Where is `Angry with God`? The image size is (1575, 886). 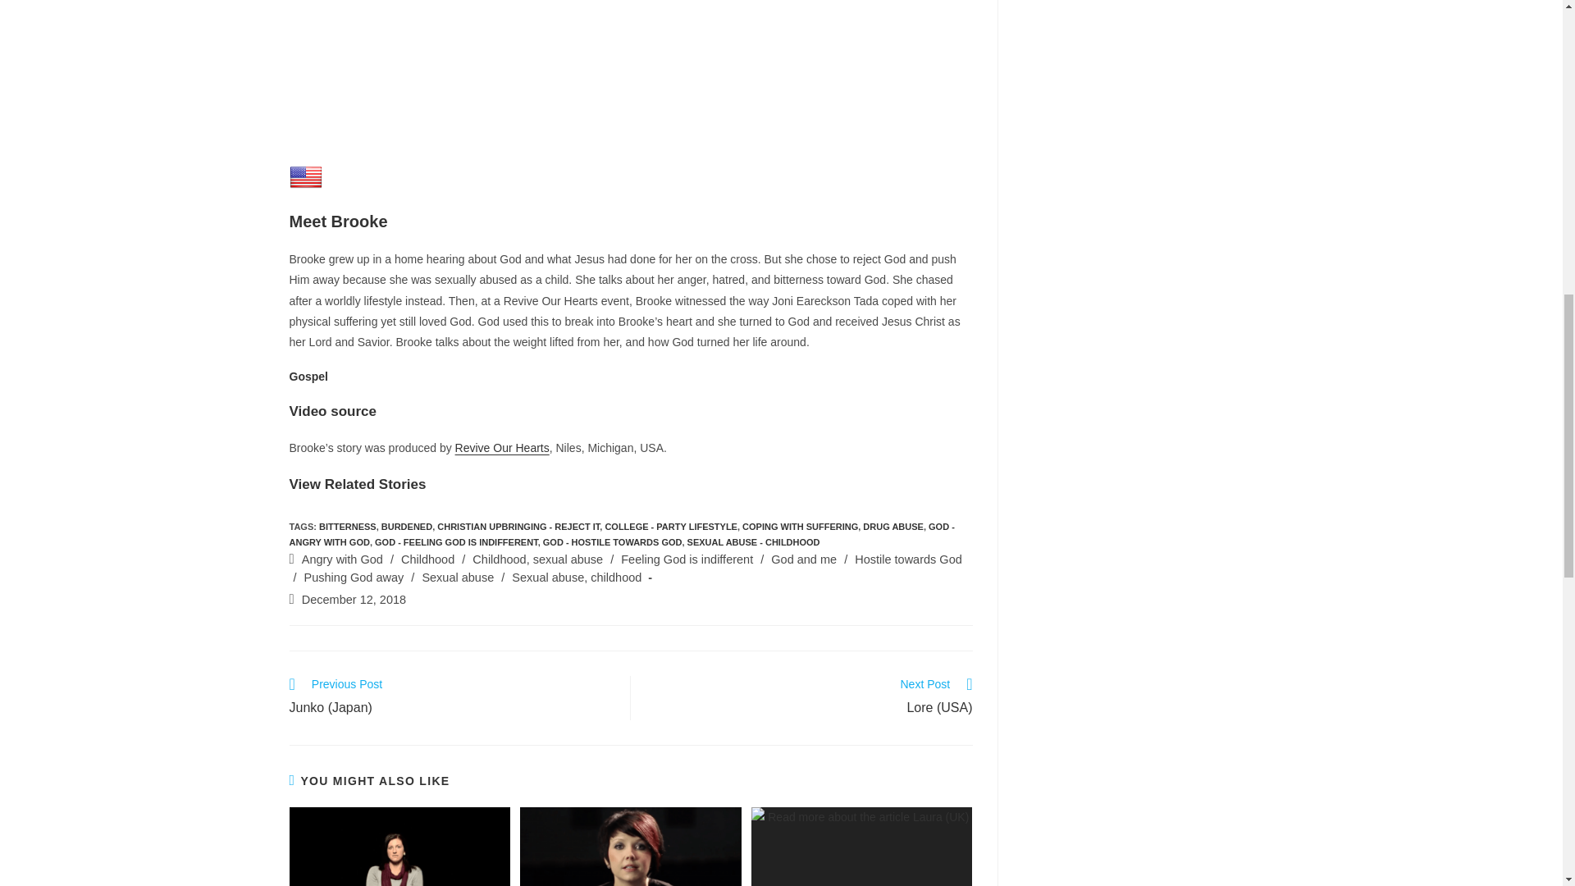
Angry with God is located at coordinates (342, 559).